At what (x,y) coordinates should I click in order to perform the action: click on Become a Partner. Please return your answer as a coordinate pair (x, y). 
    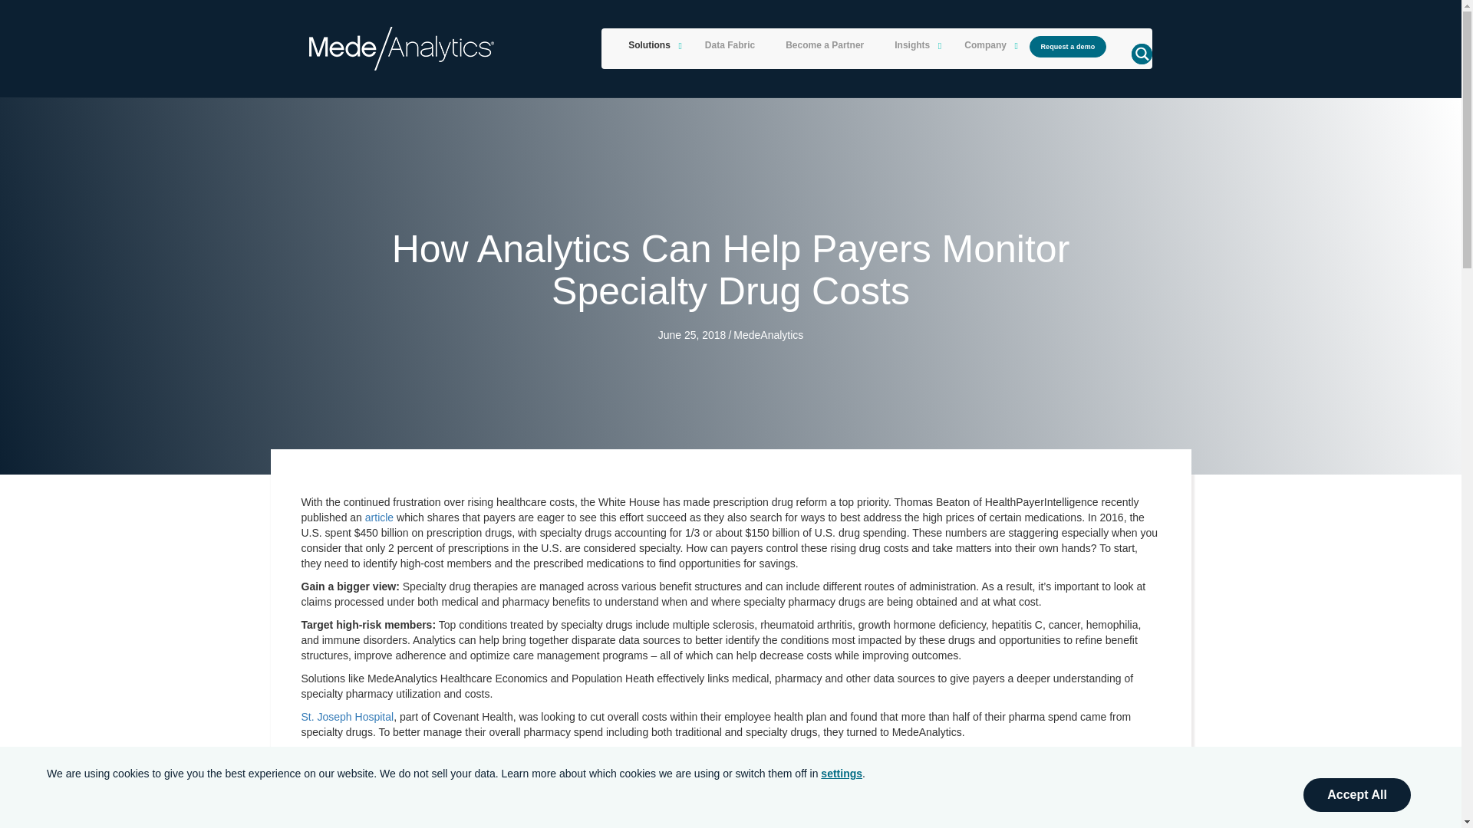
    Looking at the image, I should click on (825, 46).